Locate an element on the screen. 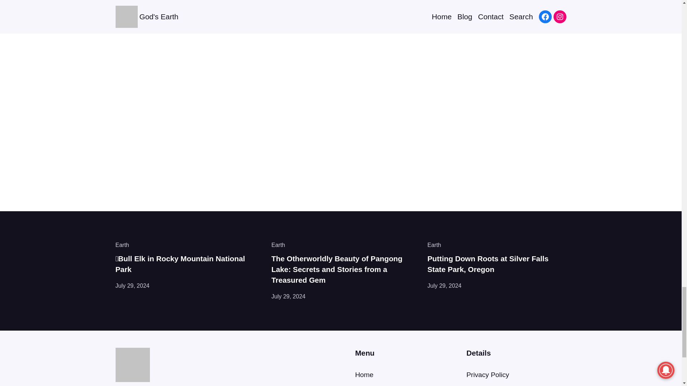  Privacy Policy is located at coordinates (487, 375).